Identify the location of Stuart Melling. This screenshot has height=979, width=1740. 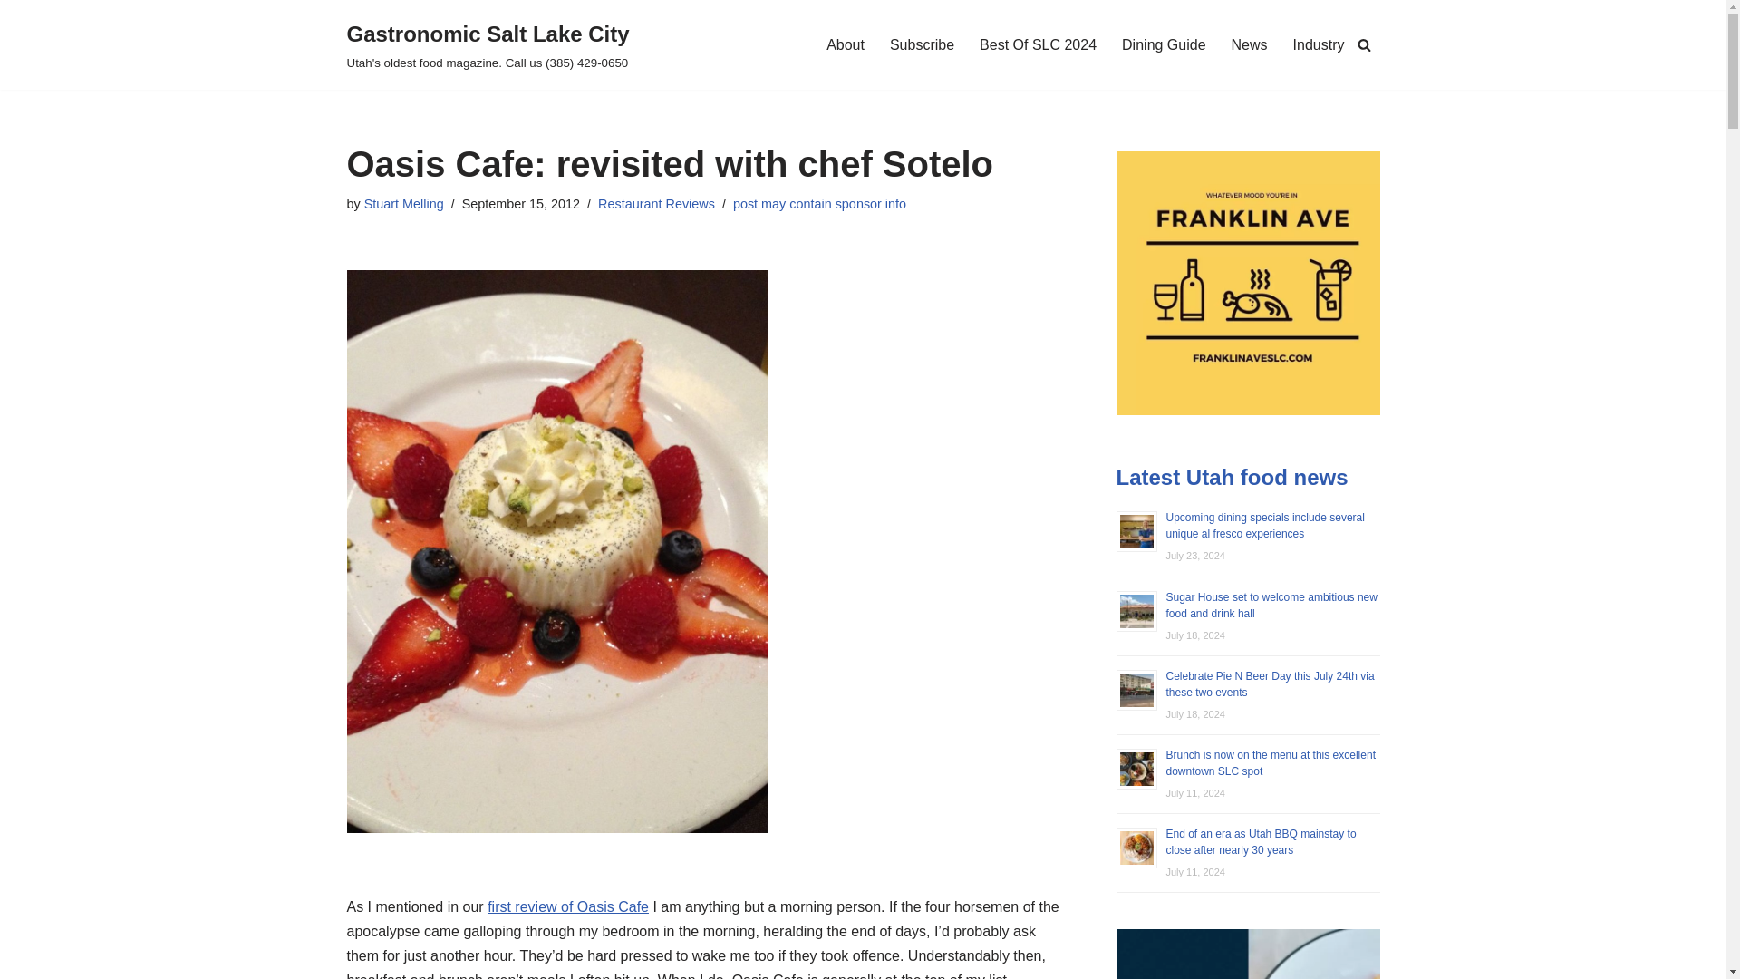
(403, 204).